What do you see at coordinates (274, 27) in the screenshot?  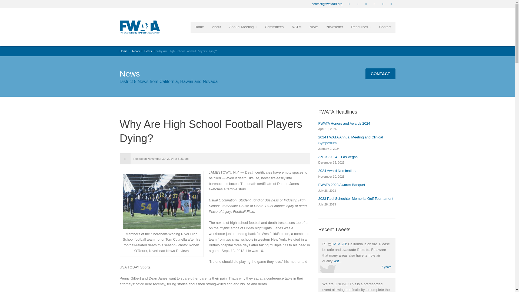 I see `Committees` at bounding box center [274, 27].